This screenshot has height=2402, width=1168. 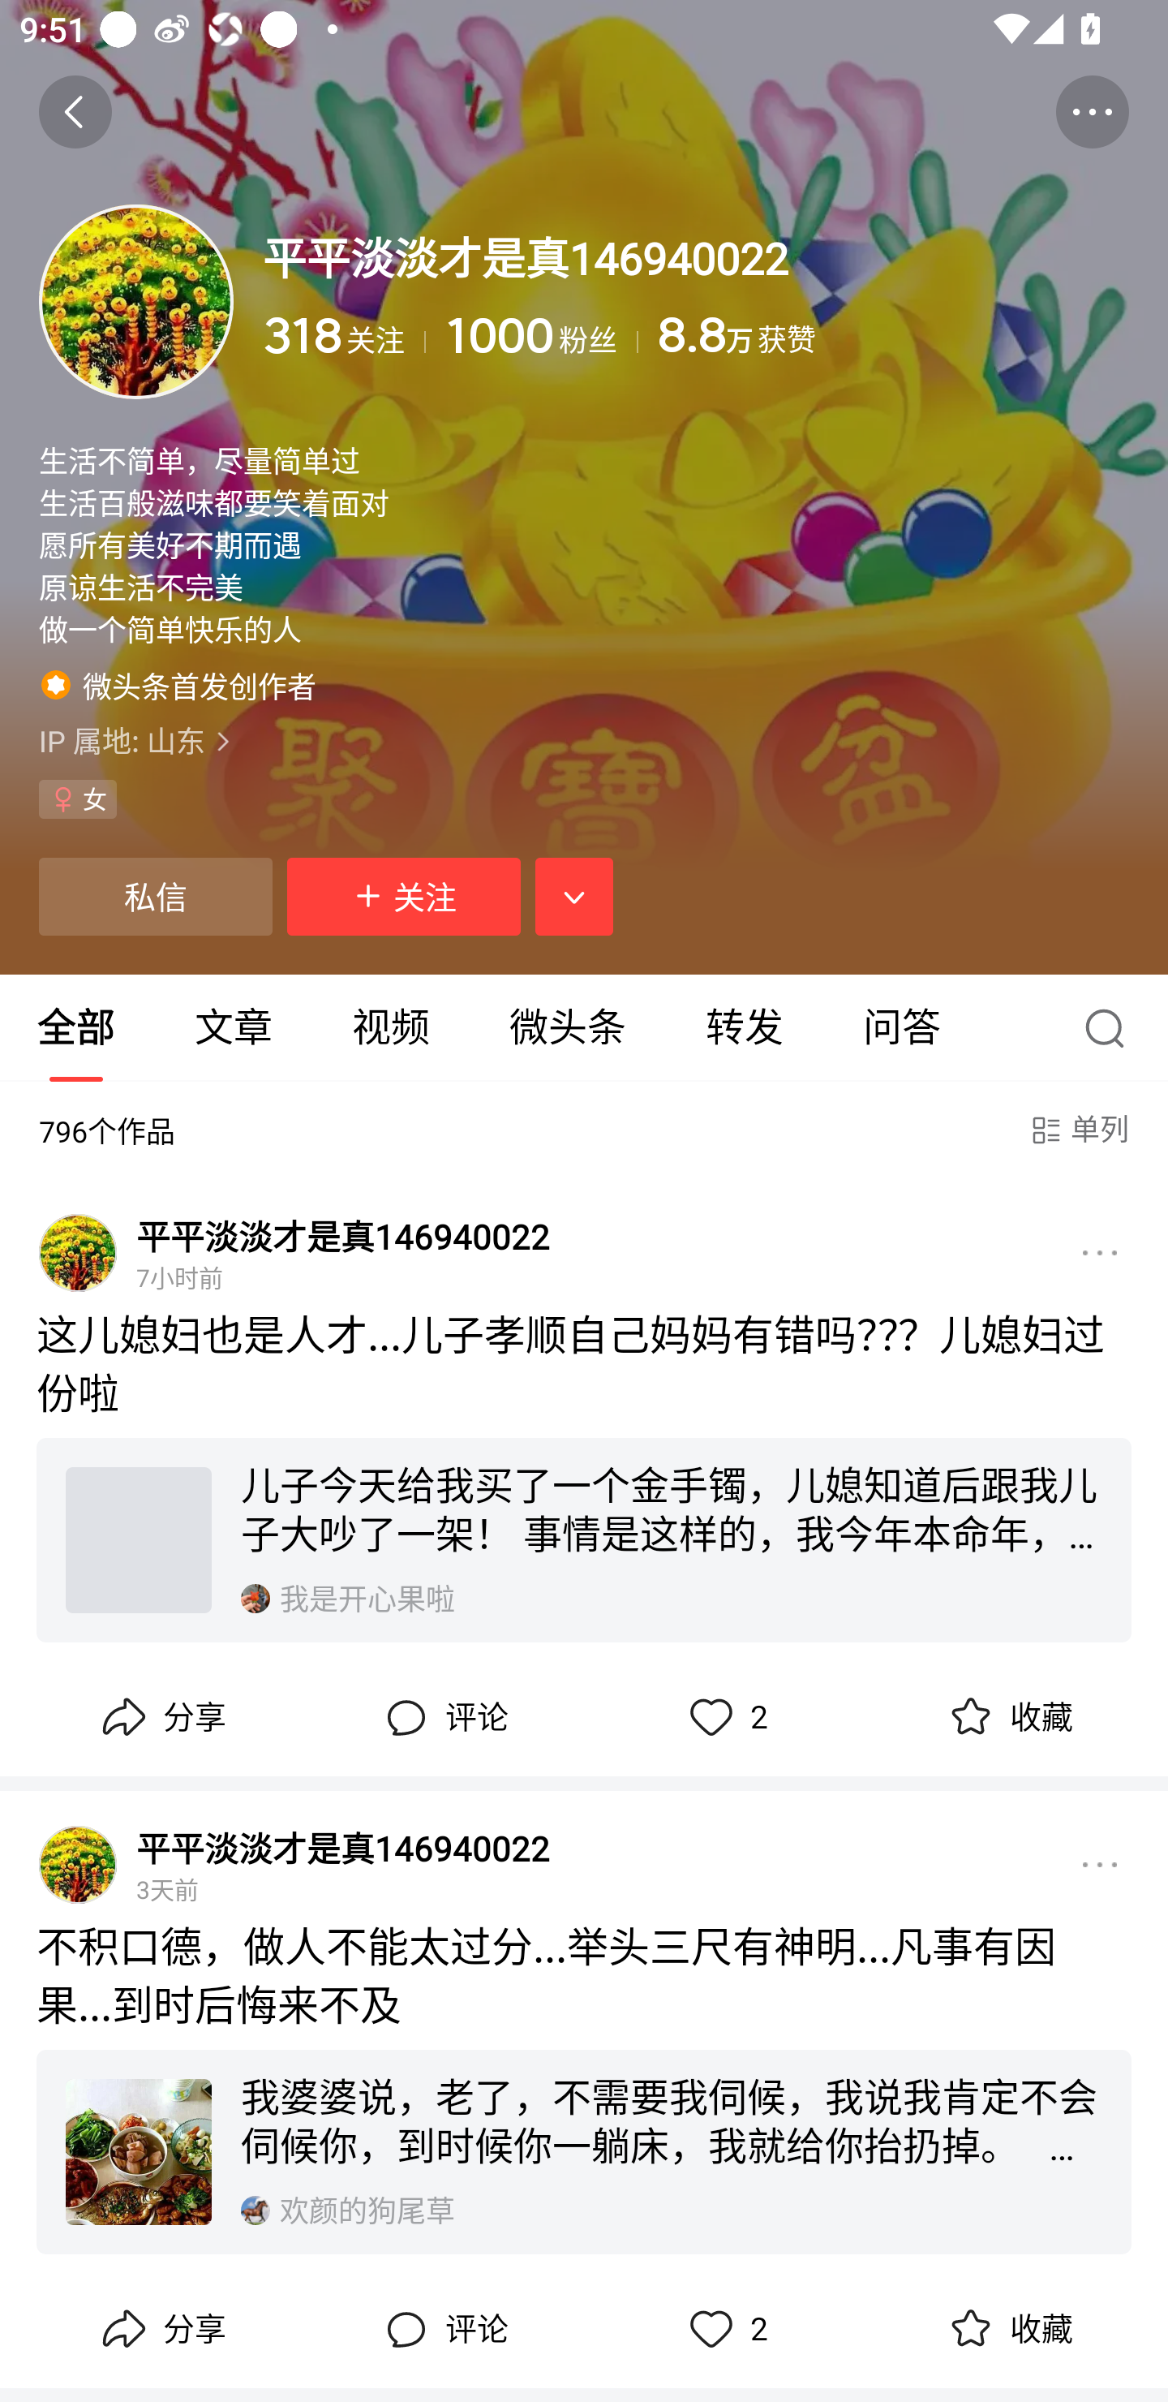 I want to click on 视频, so click(x=390, y=1027).